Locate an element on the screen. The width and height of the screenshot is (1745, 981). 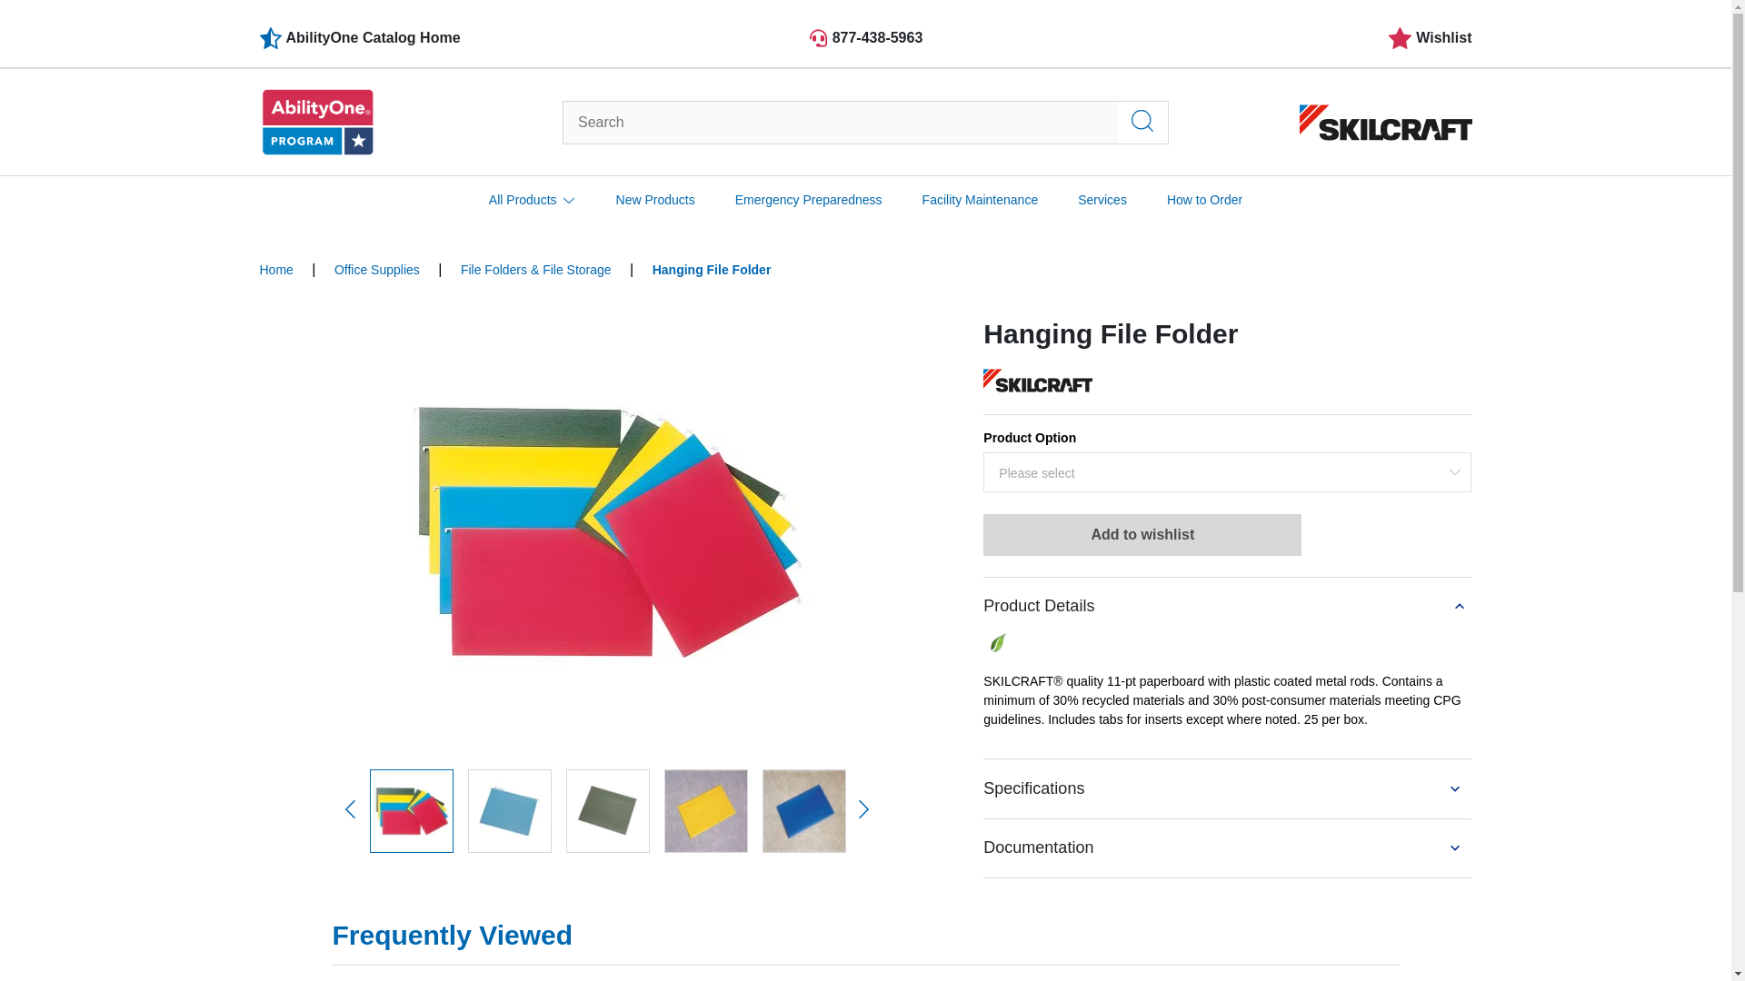
Emergency Preparedness is located at coordinates (809, 200).